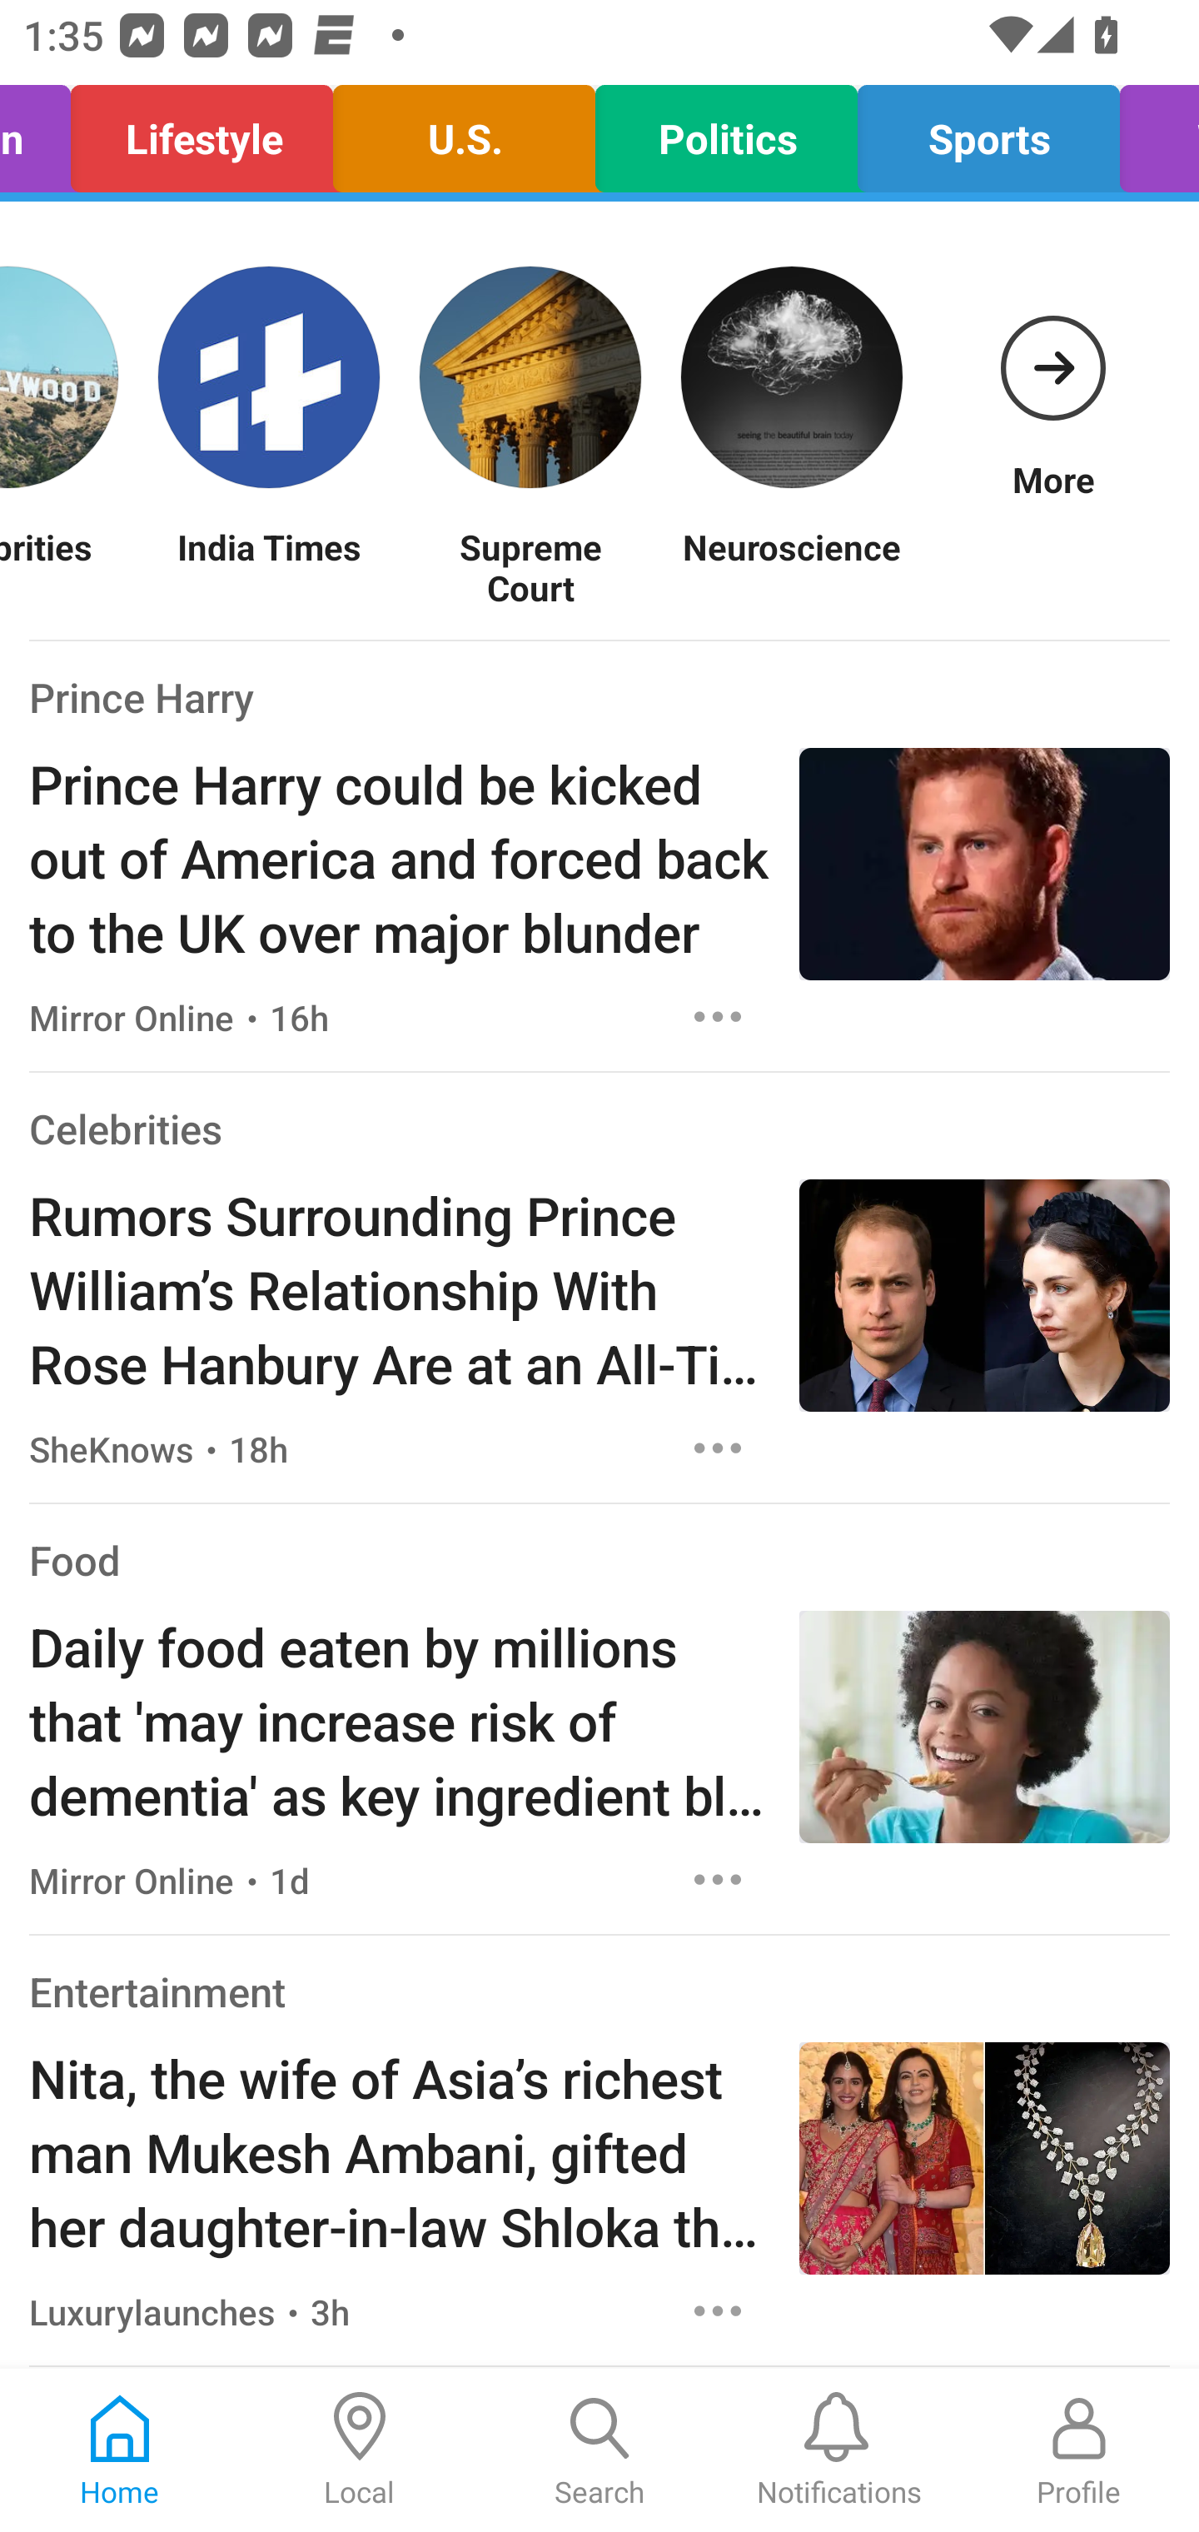  I want to click on Options, so click(718, 1448).